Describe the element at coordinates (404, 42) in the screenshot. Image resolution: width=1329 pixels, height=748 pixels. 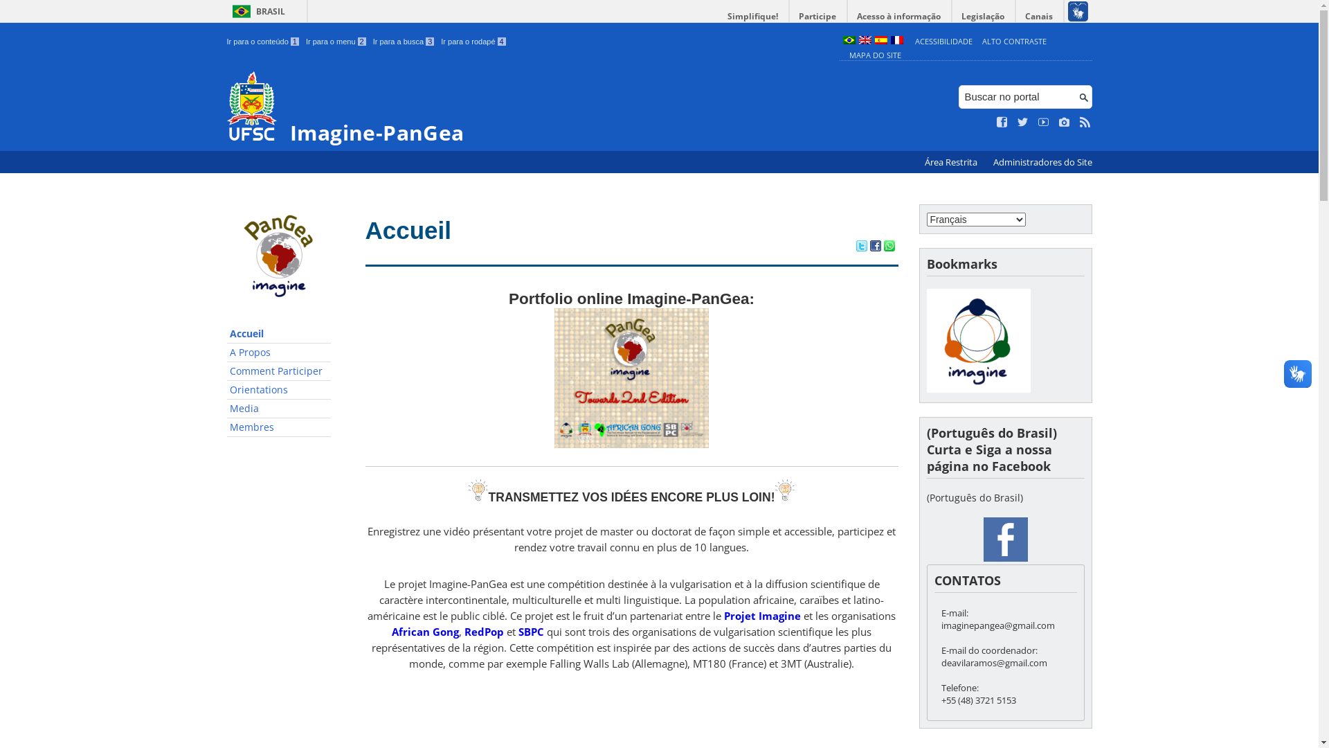
I see `Ir para a busca 3` at that location.